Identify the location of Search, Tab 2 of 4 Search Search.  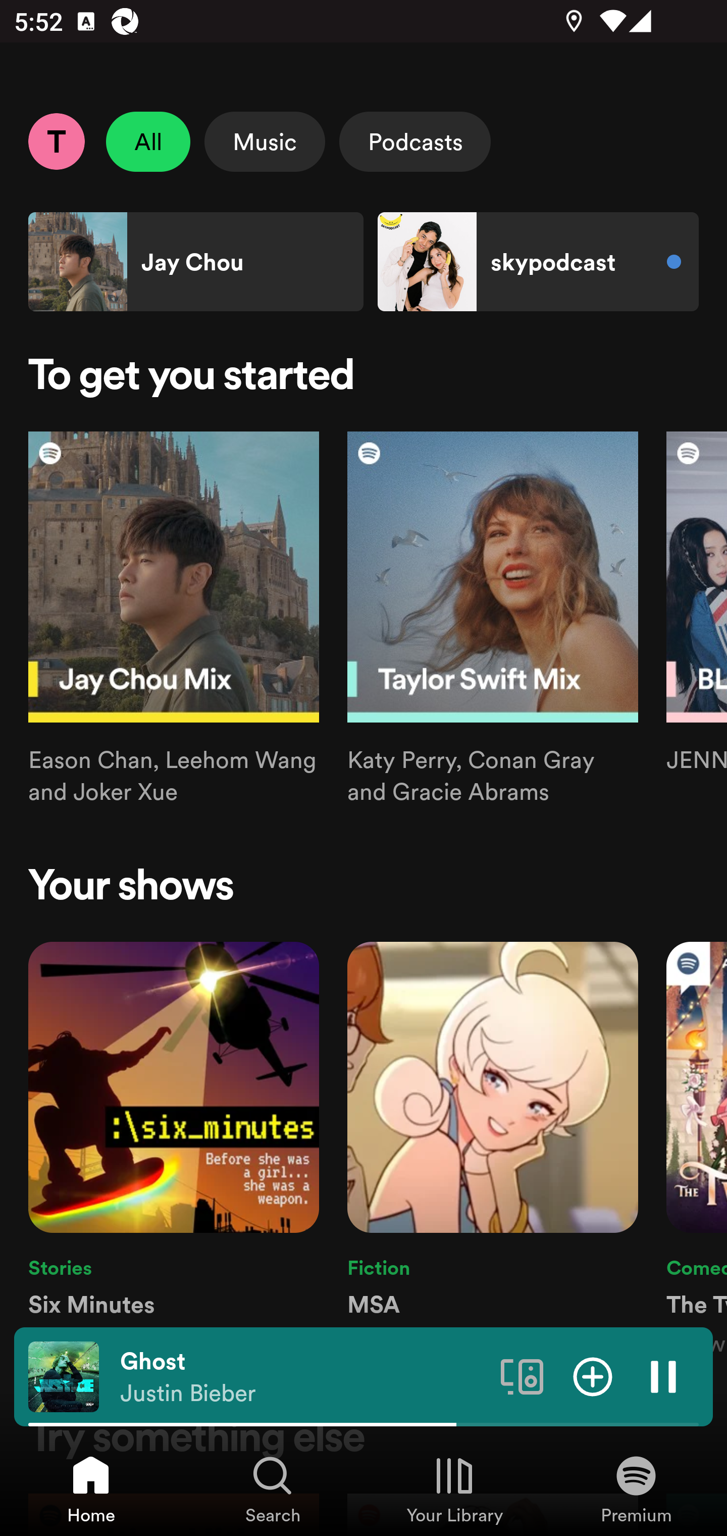
(273, 1489).